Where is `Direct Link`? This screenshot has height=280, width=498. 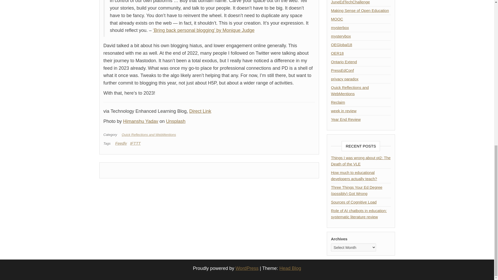 Direct Link is located at coordinates (200, 111).